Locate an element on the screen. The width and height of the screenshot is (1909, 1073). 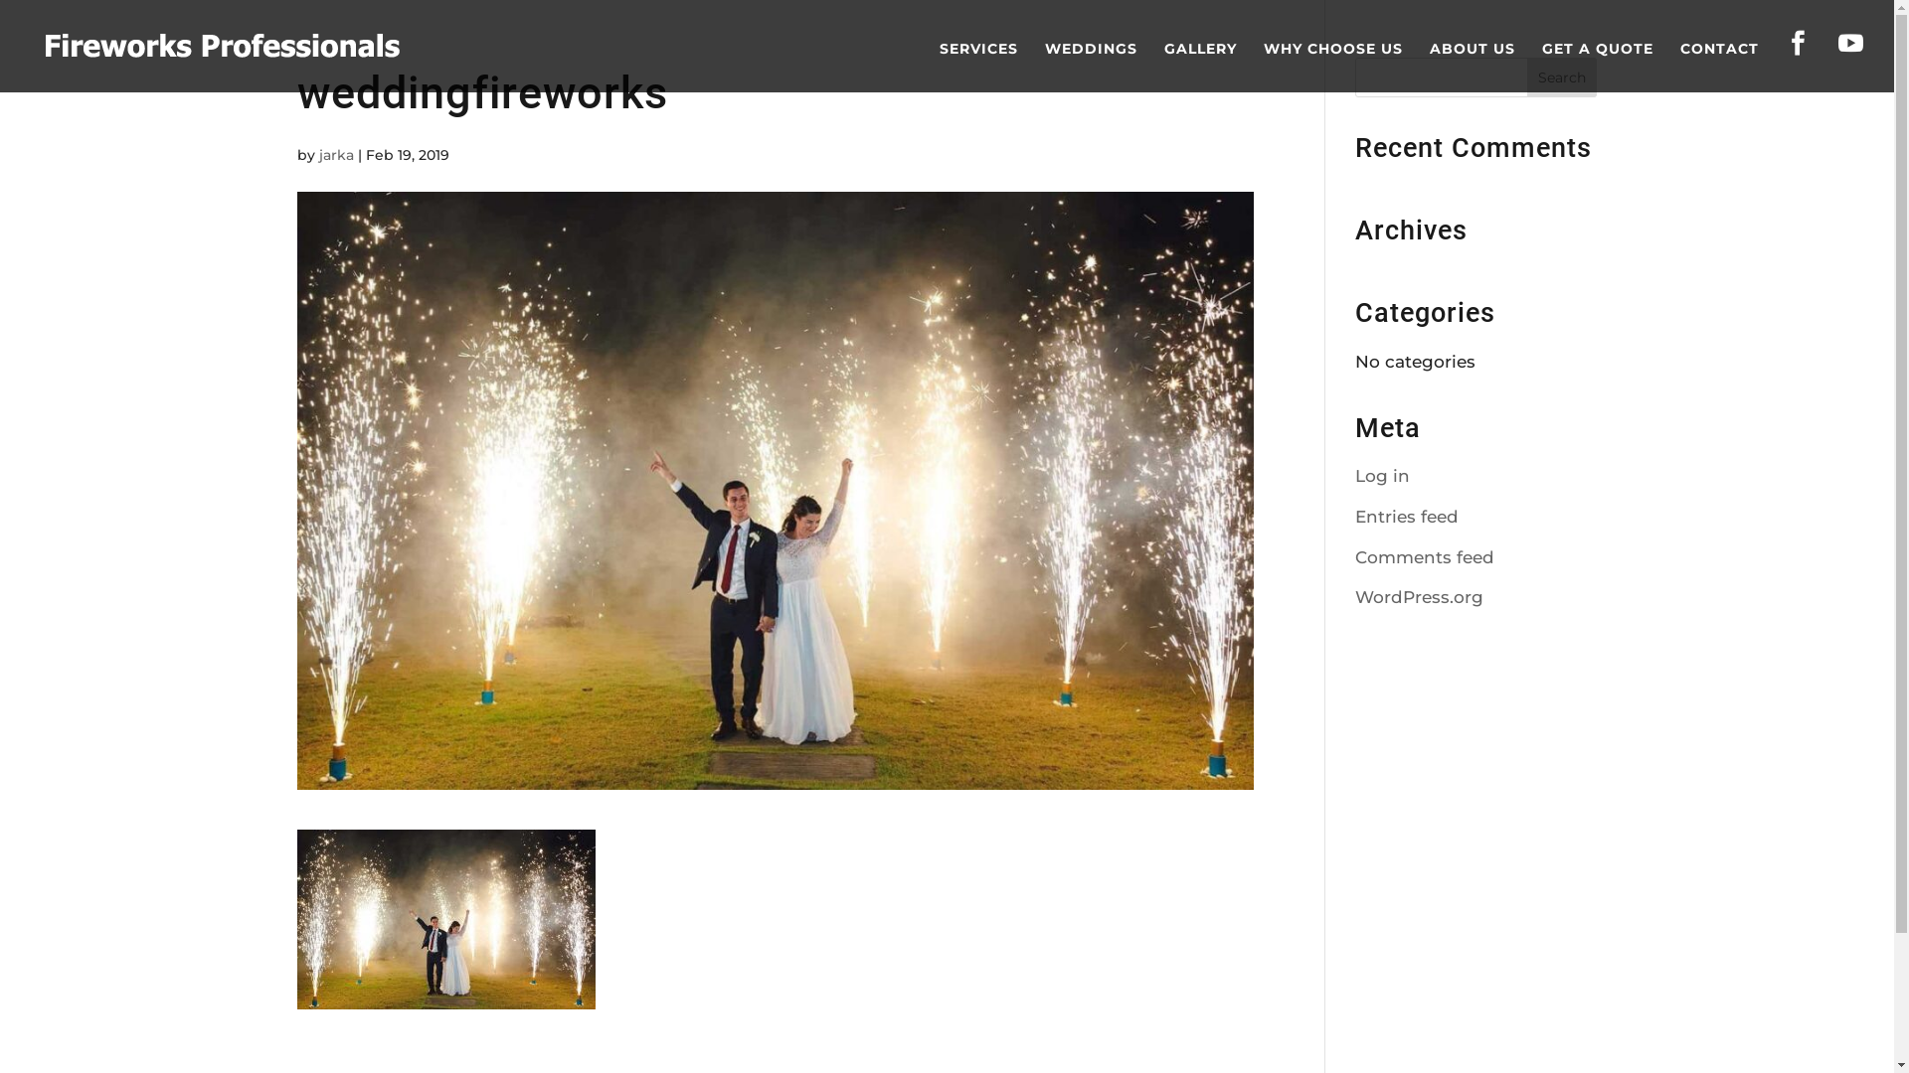
WEDDINGS is located at coordinates (1092, 68).